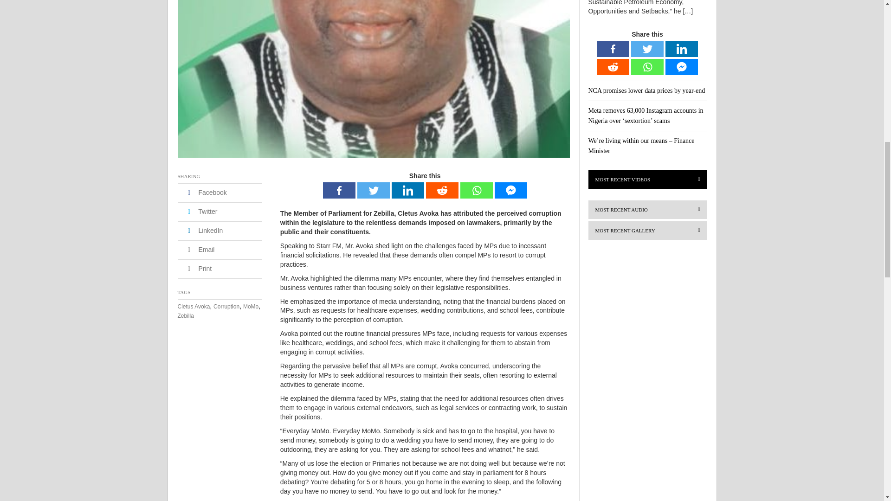 This screenshot has width=891, height=501. I want to click on Whatsapp, so click(476, 190).